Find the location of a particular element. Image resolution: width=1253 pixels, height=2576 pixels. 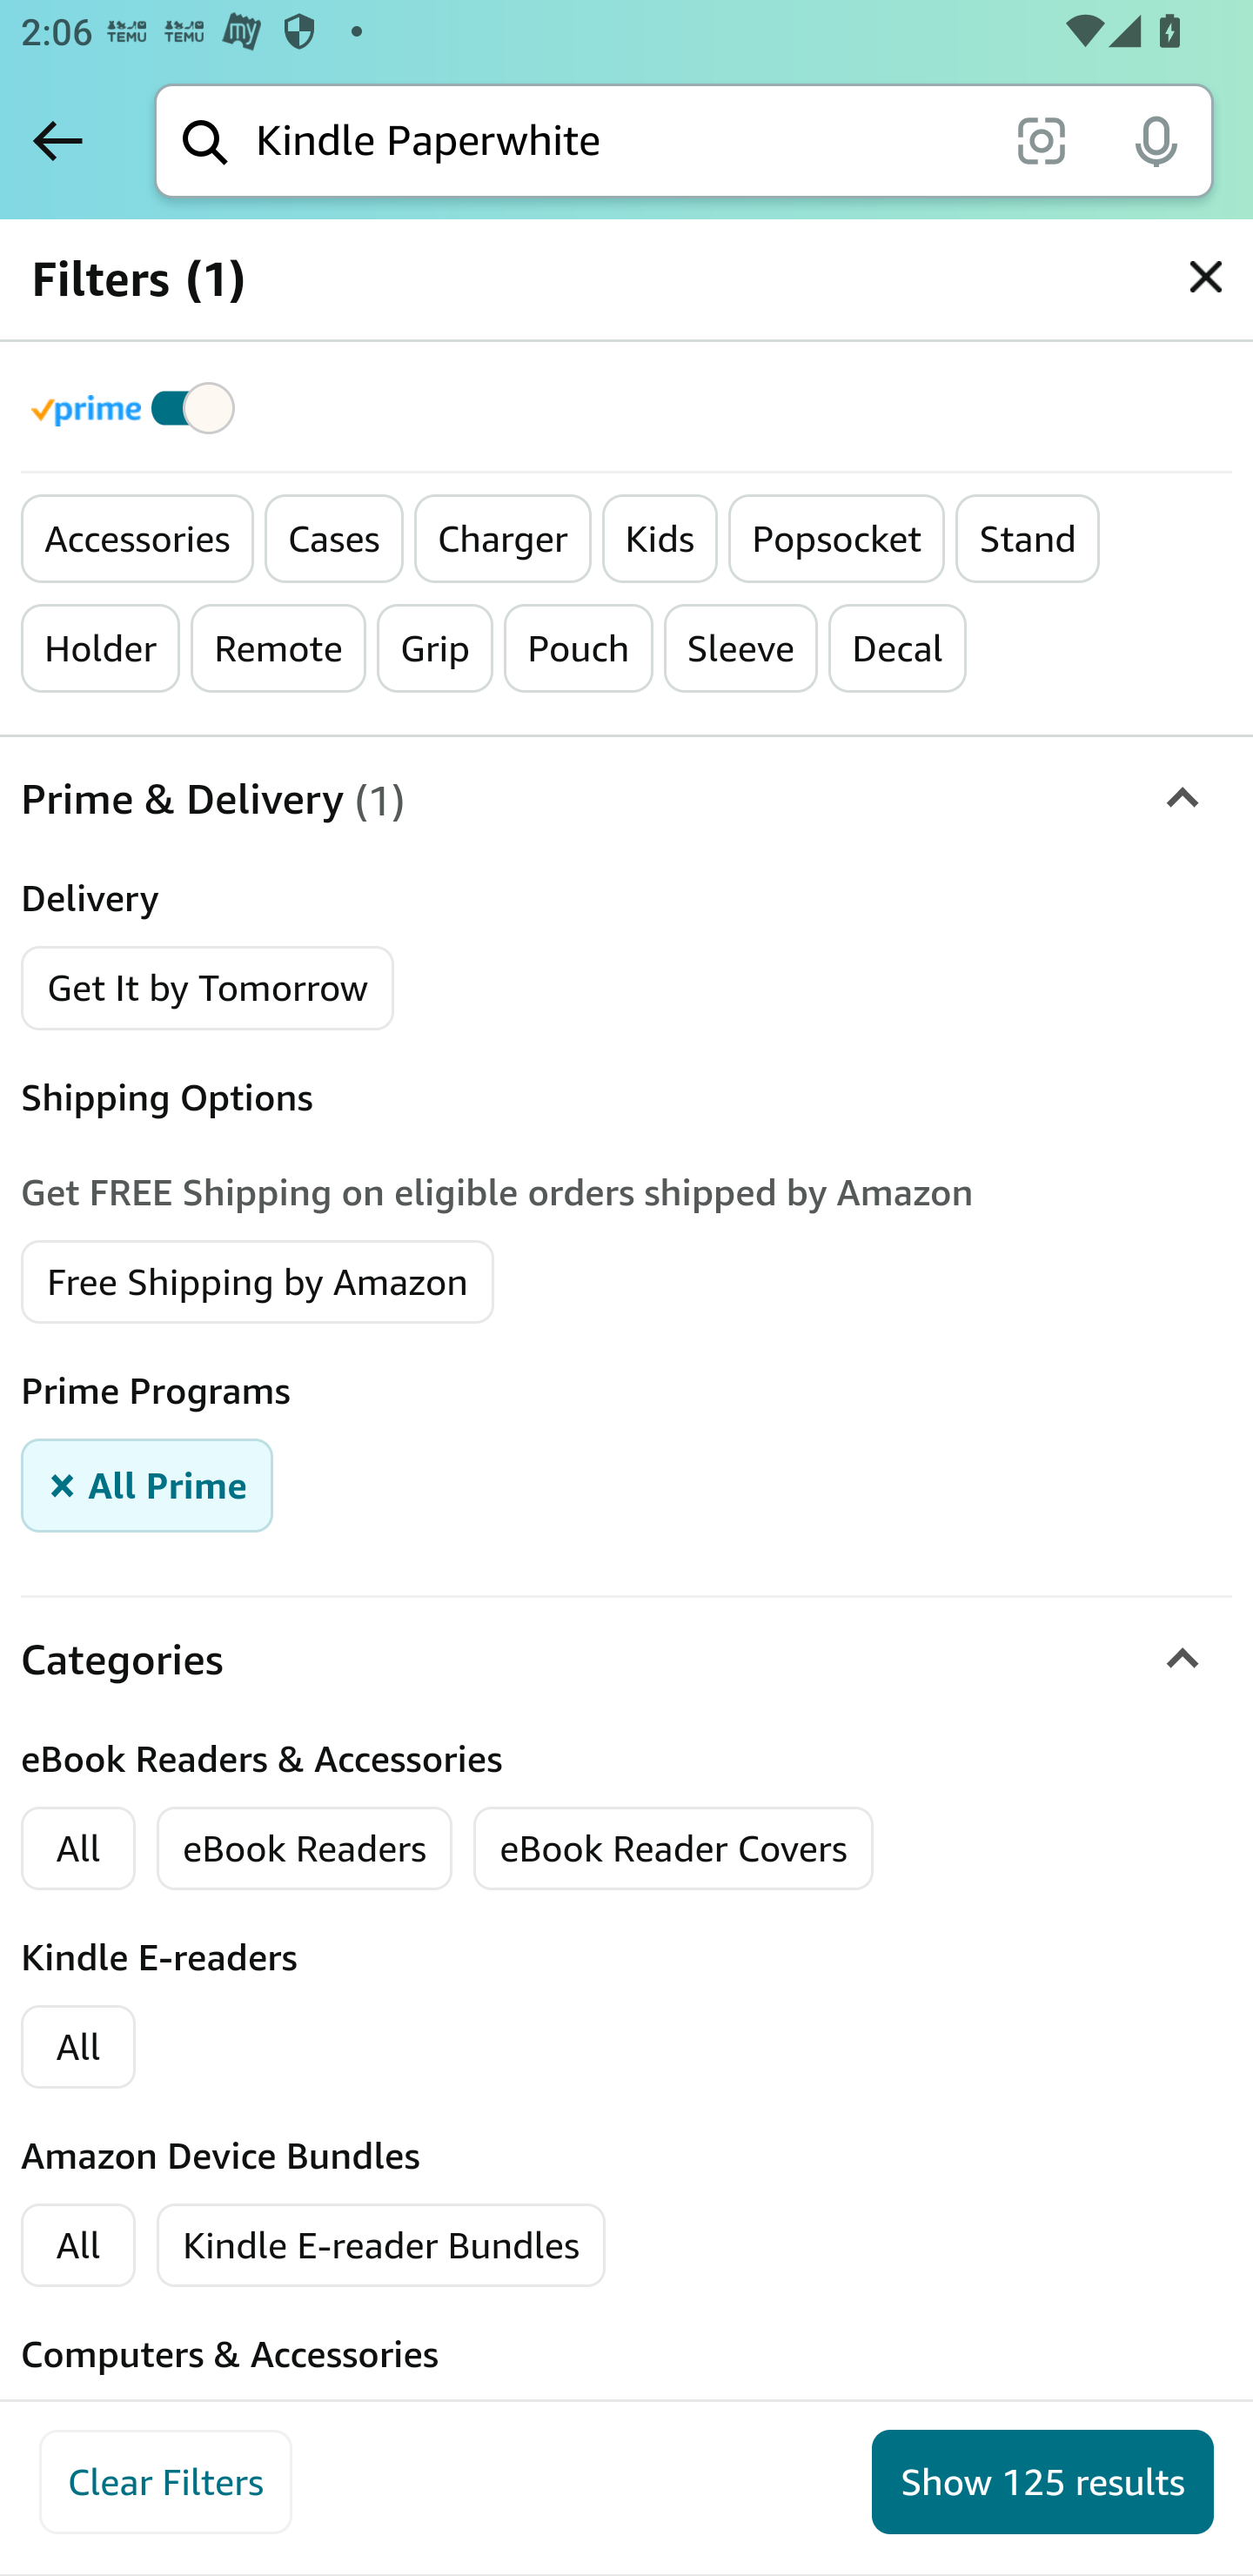

Kids is located at coordinates (660, 540).